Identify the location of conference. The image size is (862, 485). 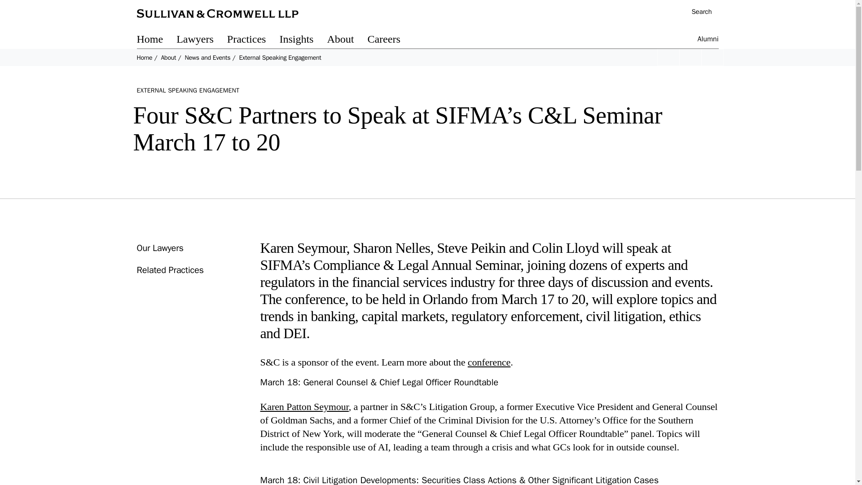
(489, 362).